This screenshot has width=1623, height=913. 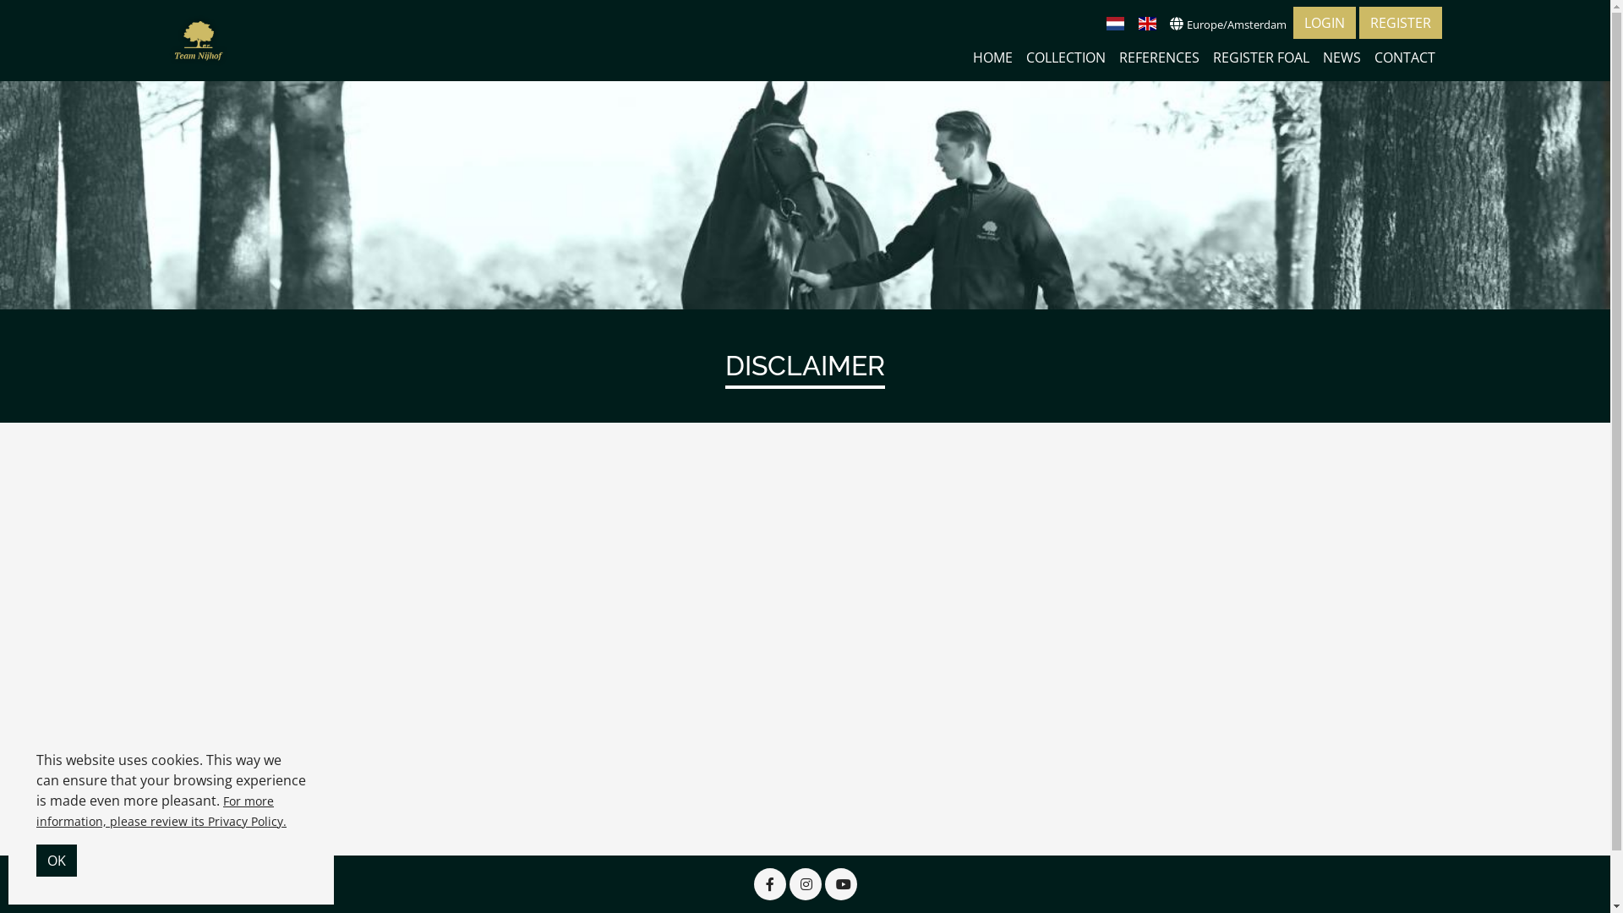 What do you see at coordinates (1228, 24) in the screenshot?
I see `Europe/Amsterdam` at bounding box center [1228, 24].